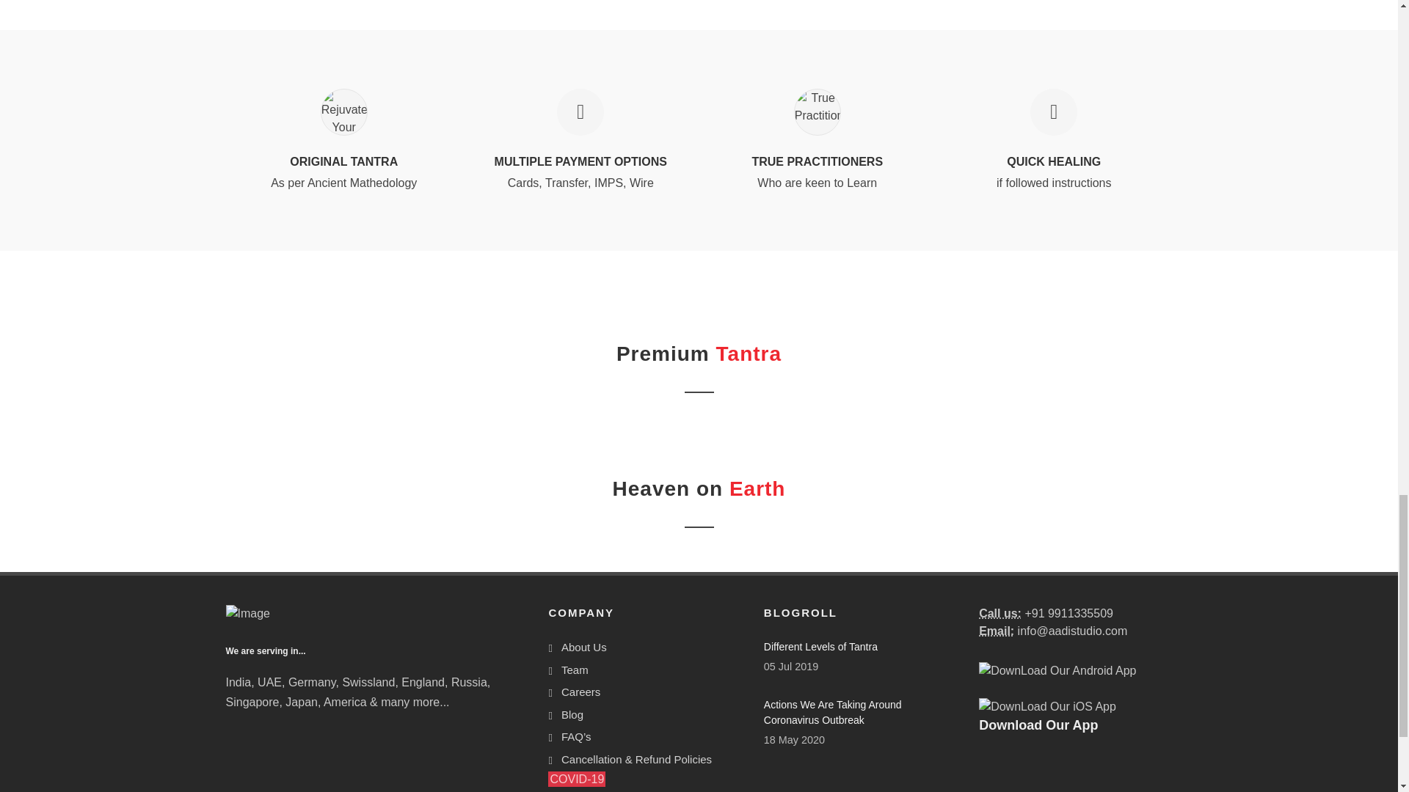 Image resolution: width=1409 pixels, height=792 pixels. I want to click on Phone Number, so click(1000, 613).